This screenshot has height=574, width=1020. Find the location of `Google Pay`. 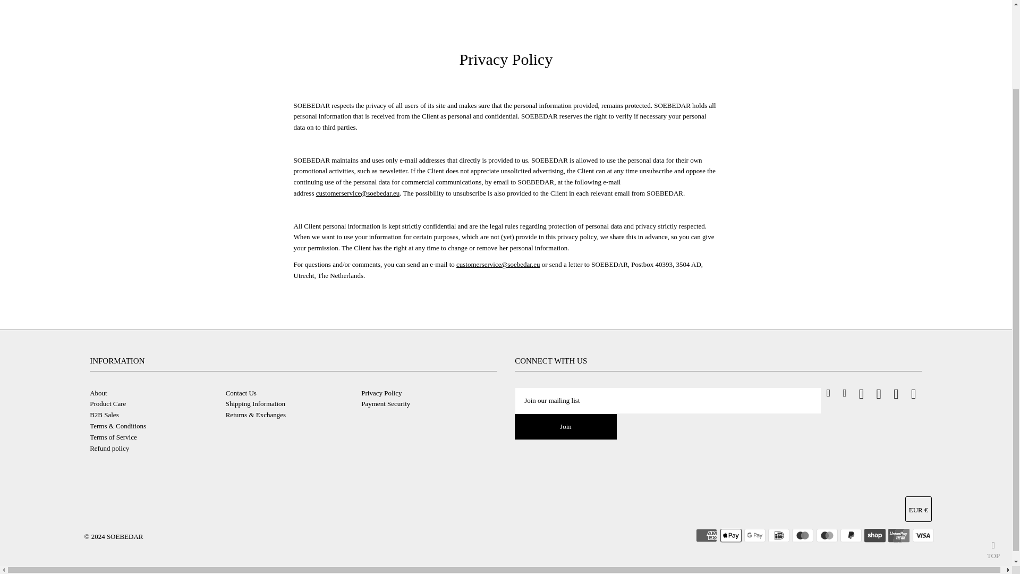

Google Pay is located at coordinates (755, 535).